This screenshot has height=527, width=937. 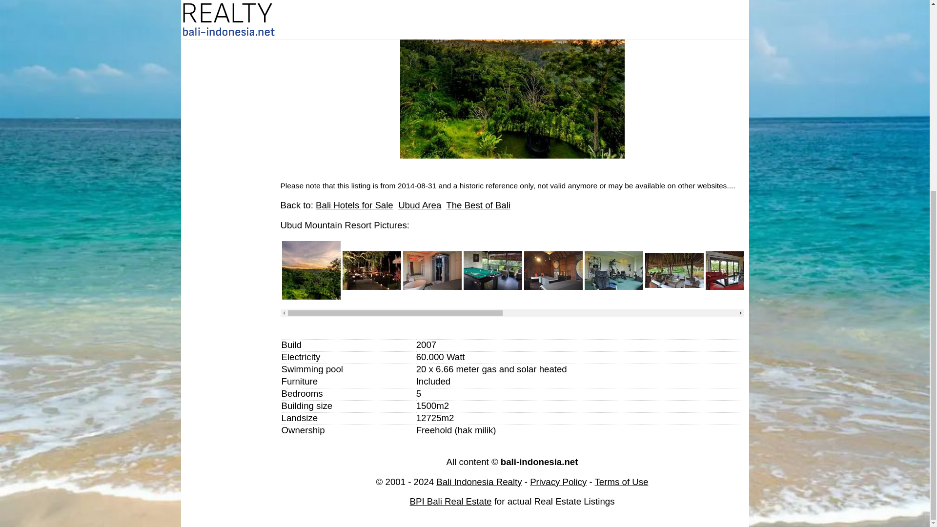 What do you see at coordinates (478, 205) in the screenshot?
I see `The Best of Bali` at bounding box center [478, 205].